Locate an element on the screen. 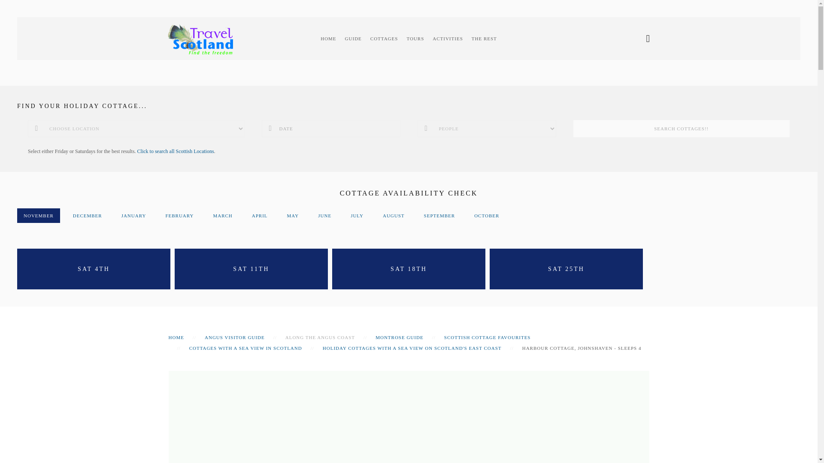  Sat 18th is located at coordinates (409, 269).